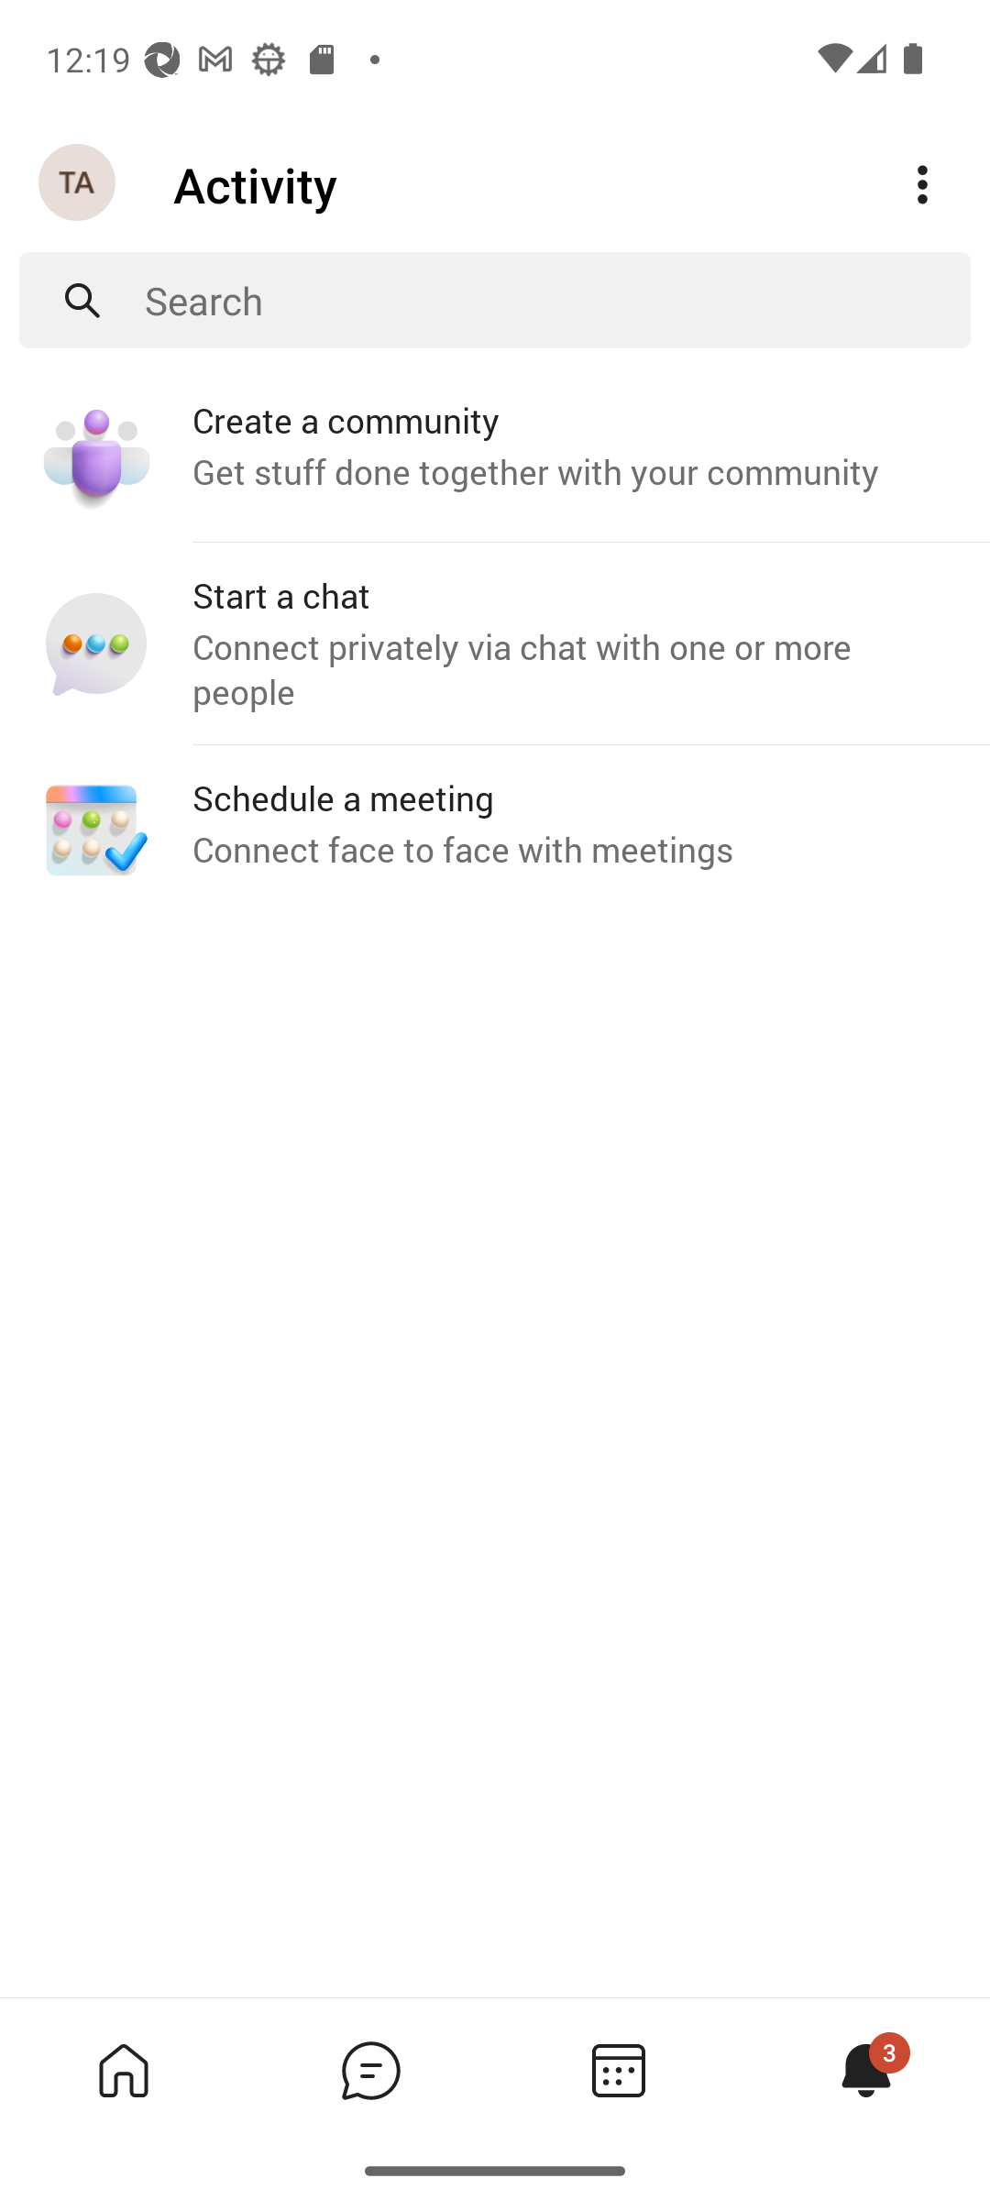 The width and height of the screenshot is (990, 2200). What do you see at coordinates (79, 183) in the screenshot?
I see `Navigation` at bounding box center [79, 183].